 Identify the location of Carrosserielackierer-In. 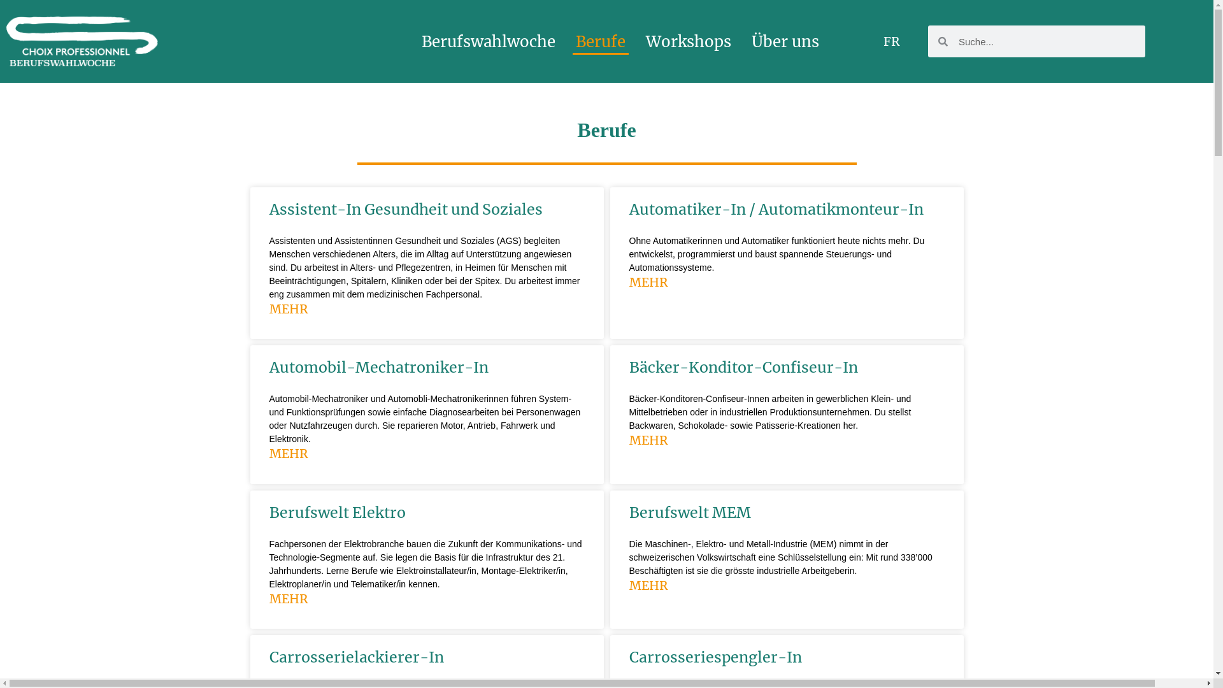
(356, 657).